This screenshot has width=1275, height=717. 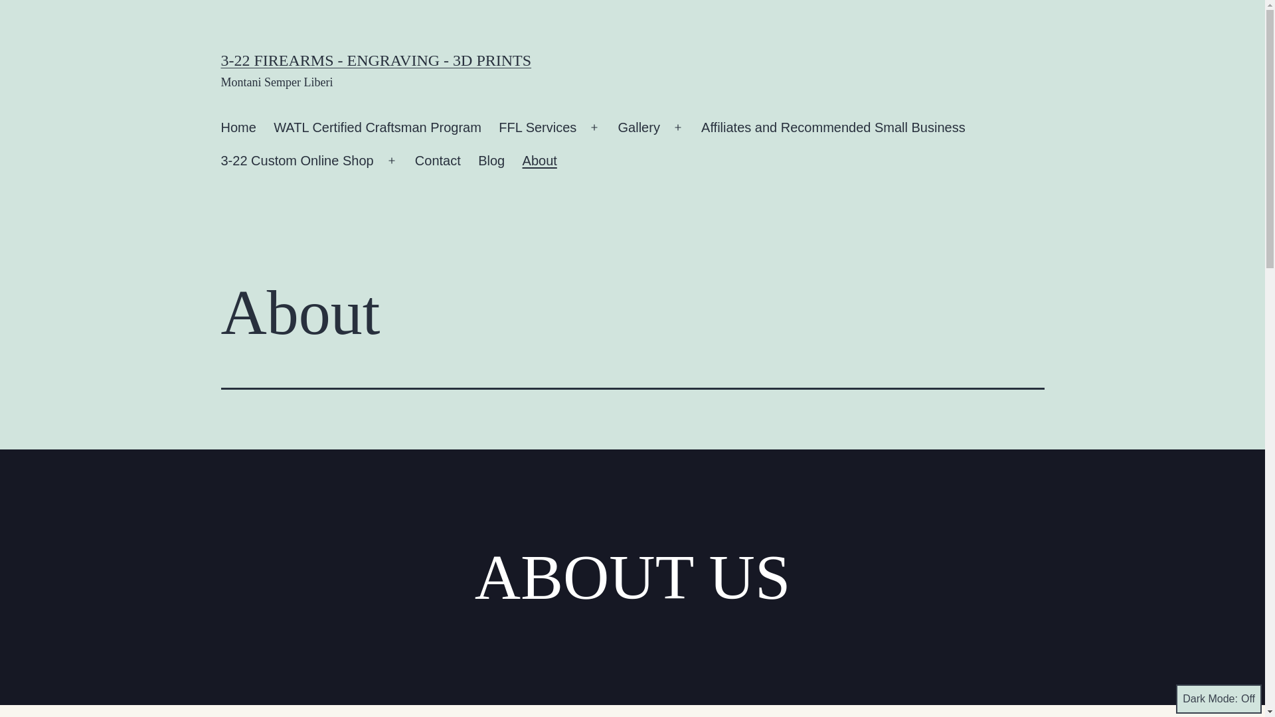 What do you see at coordinates (438, 161) in the screenshot?
I see `Contact` at bounding box center [438, 161].